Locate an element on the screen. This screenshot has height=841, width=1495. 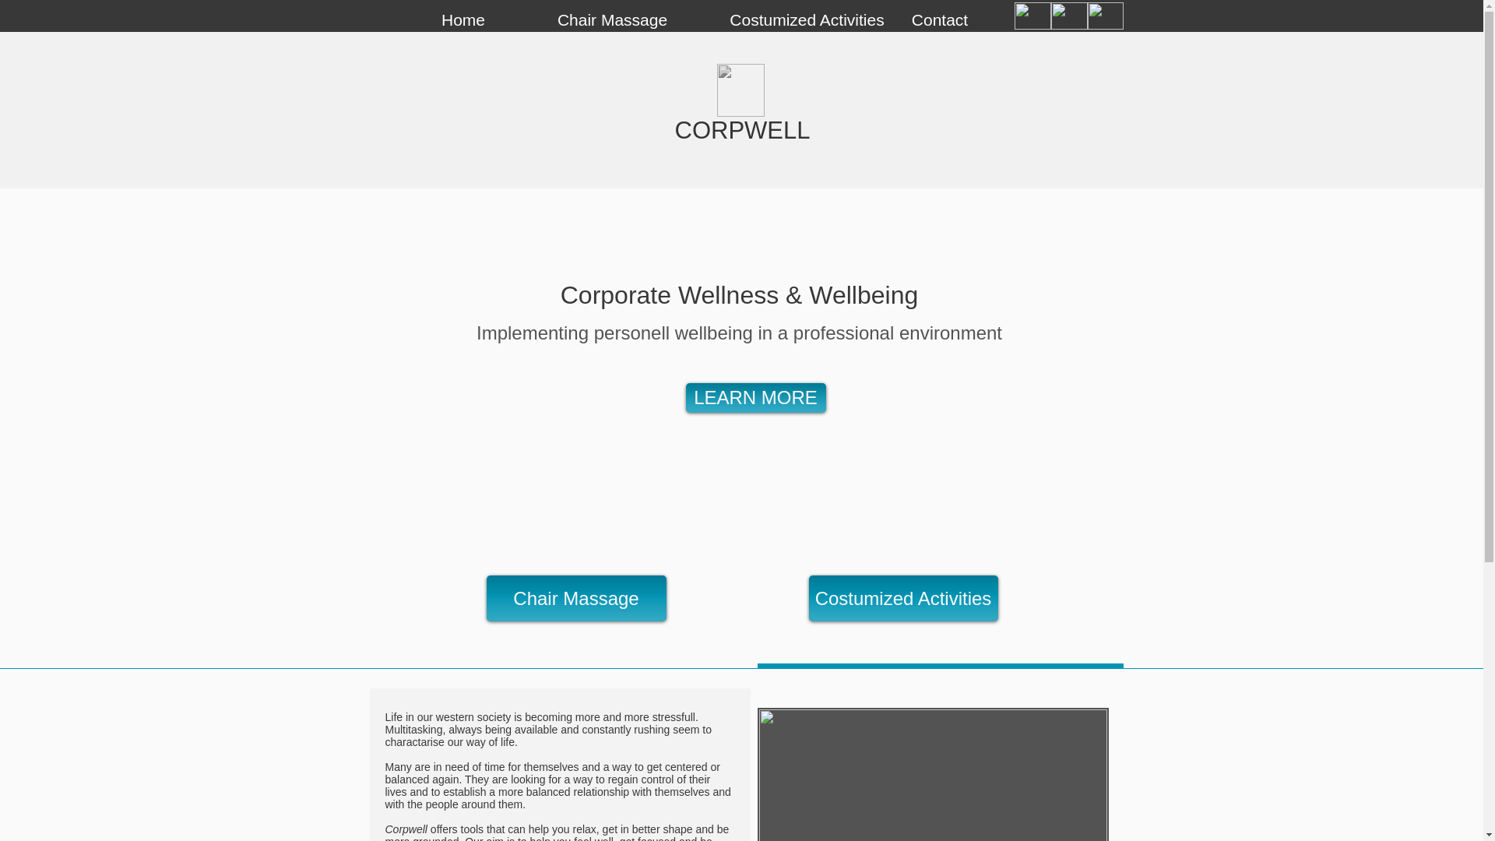
CORPWELL is located at coordinates (741, 130).